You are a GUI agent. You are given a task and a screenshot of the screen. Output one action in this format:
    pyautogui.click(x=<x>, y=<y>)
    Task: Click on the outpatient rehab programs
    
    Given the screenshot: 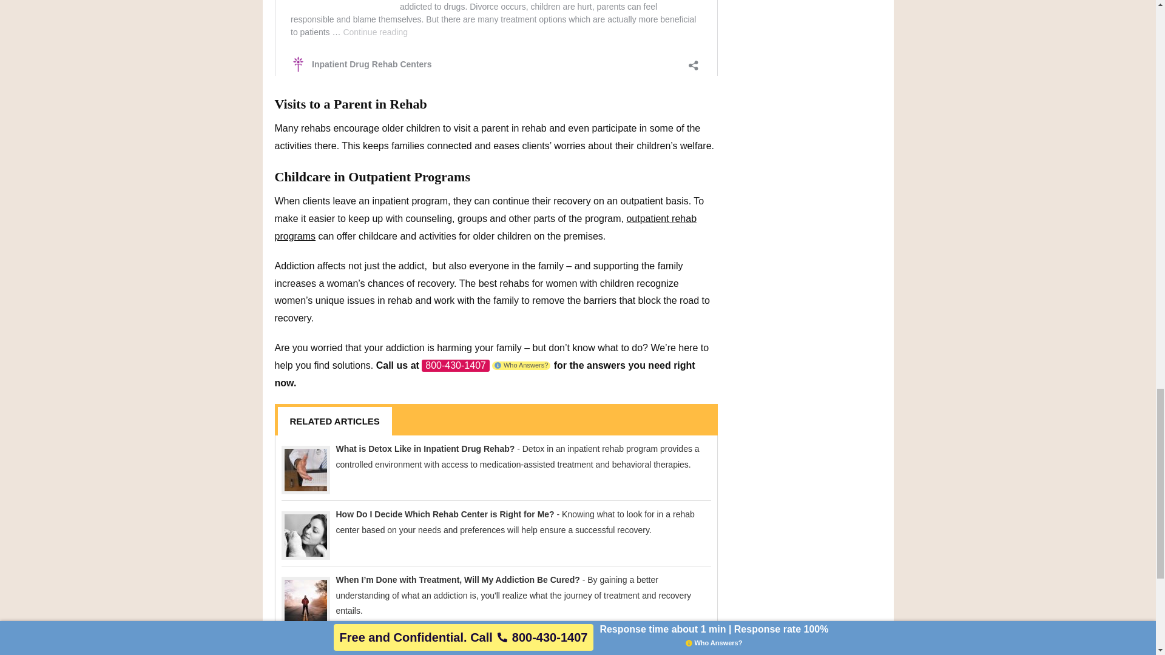 What is the action you would take?
    pyautogui.click(x=485, y=227)
    